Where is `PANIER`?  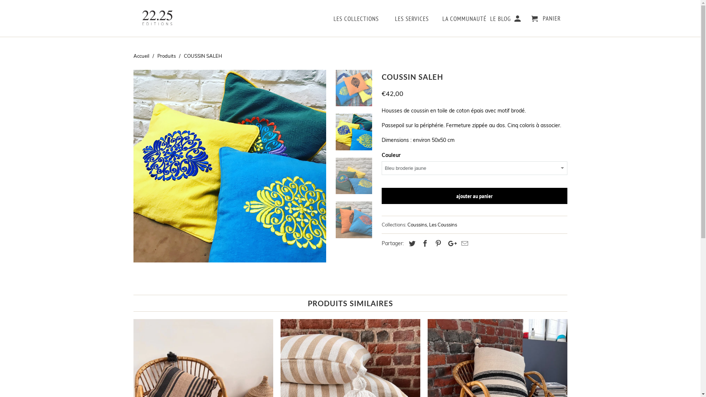
PANIER is located at coordinates (546, 19).